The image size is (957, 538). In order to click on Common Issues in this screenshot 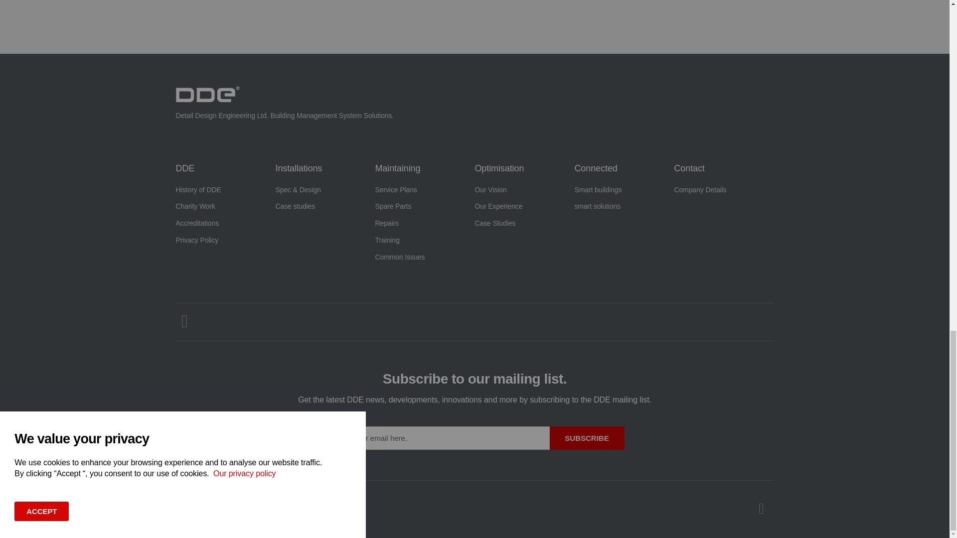, I will do `click(425, 257)`.